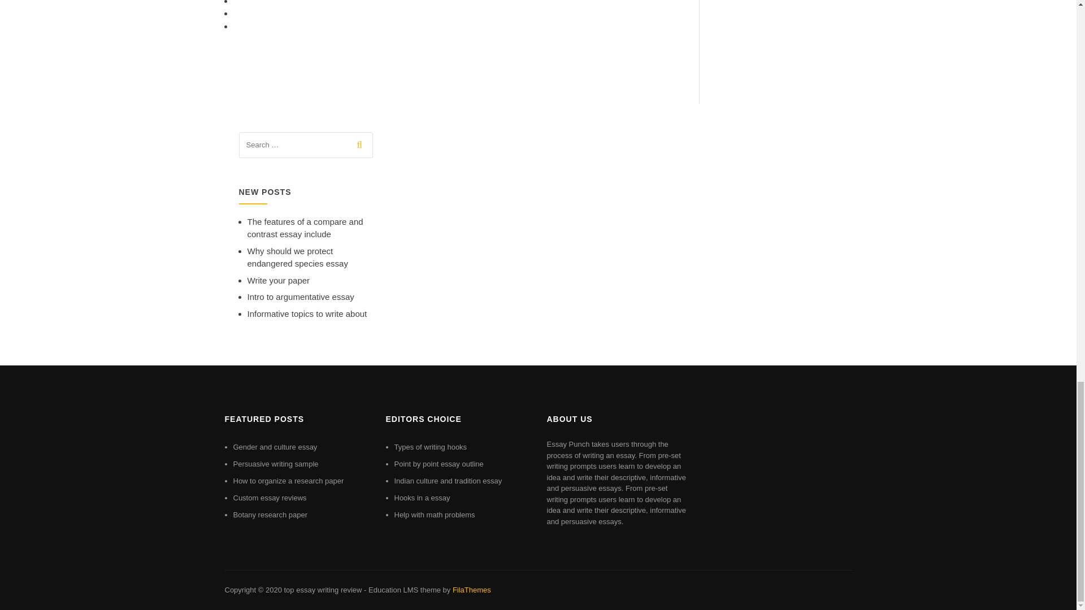 This screenshot has height=610, width=1085. I want to click on Help with math problems, so click(435, 515).